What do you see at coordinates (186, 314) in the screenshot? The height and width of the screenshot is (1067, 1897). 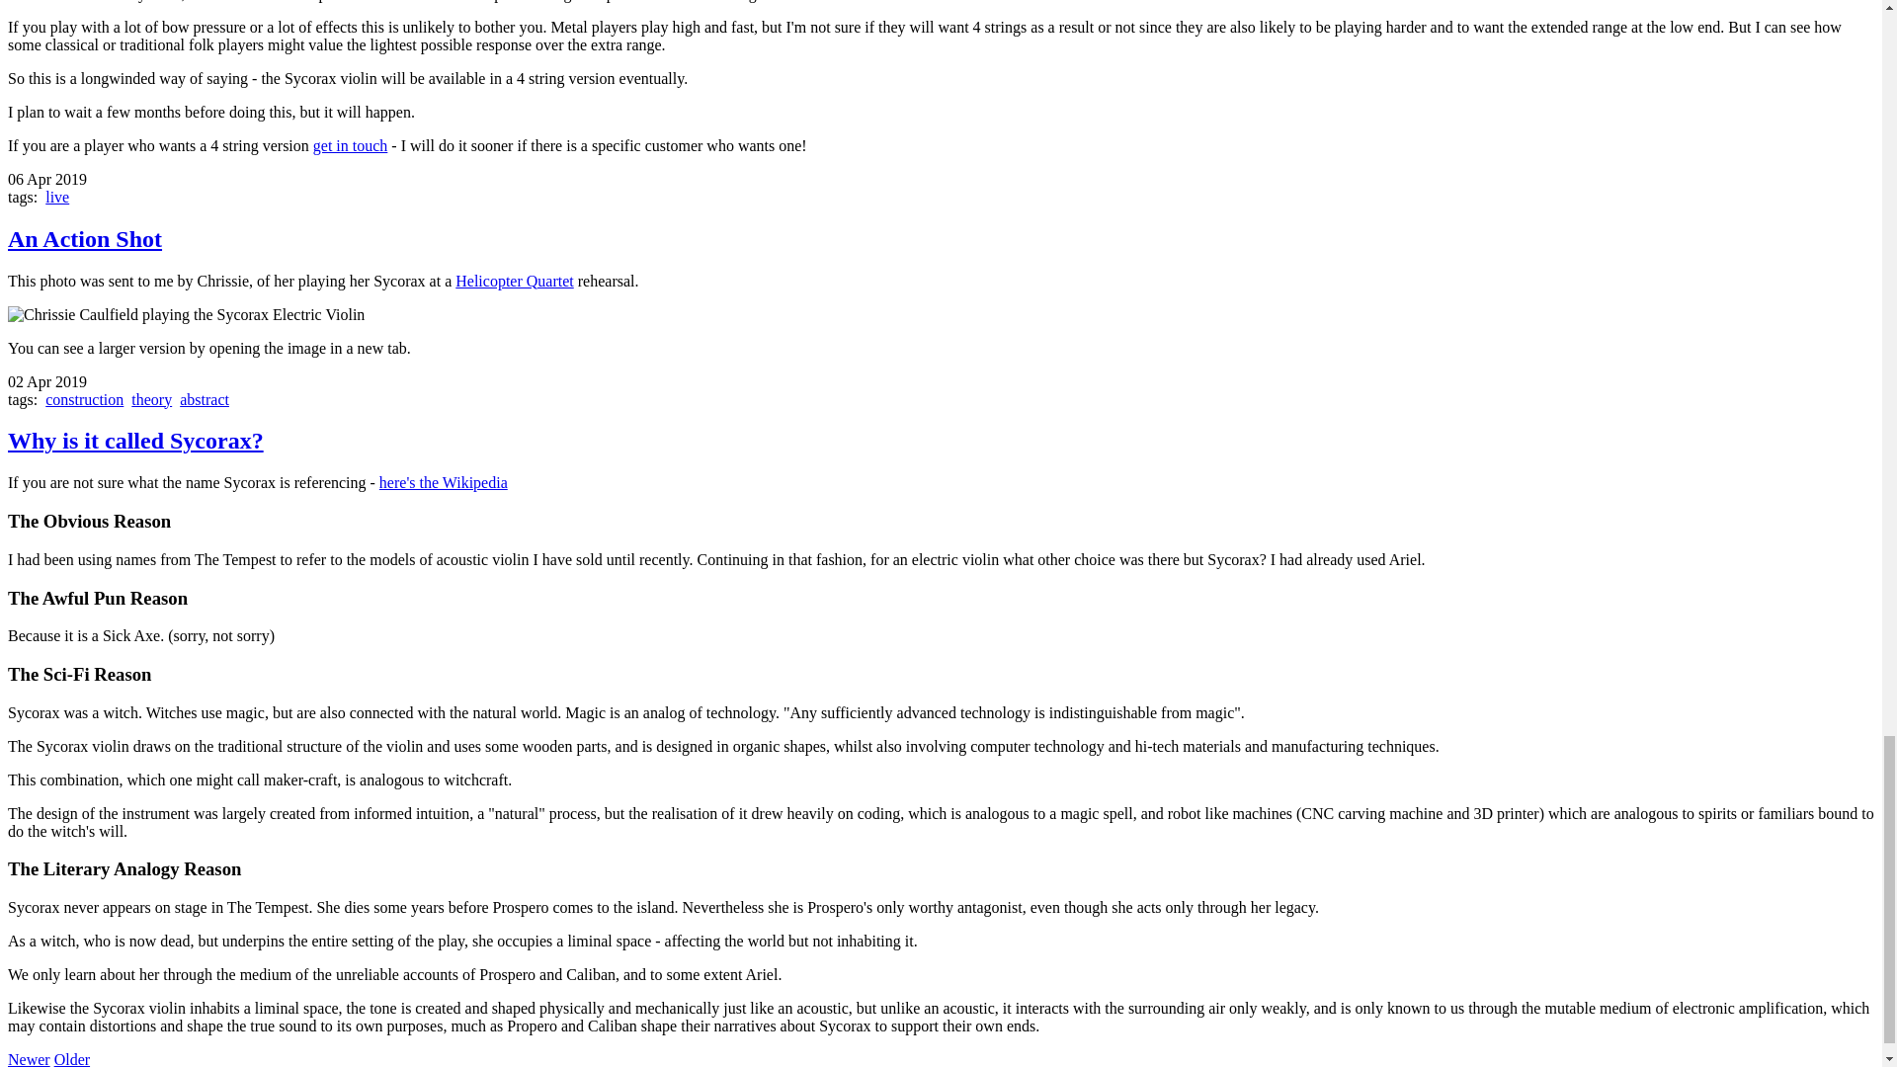 I see `Chrissie Caulfield playing her Sycorax Electric Violin` at bounding box center [186, 314].